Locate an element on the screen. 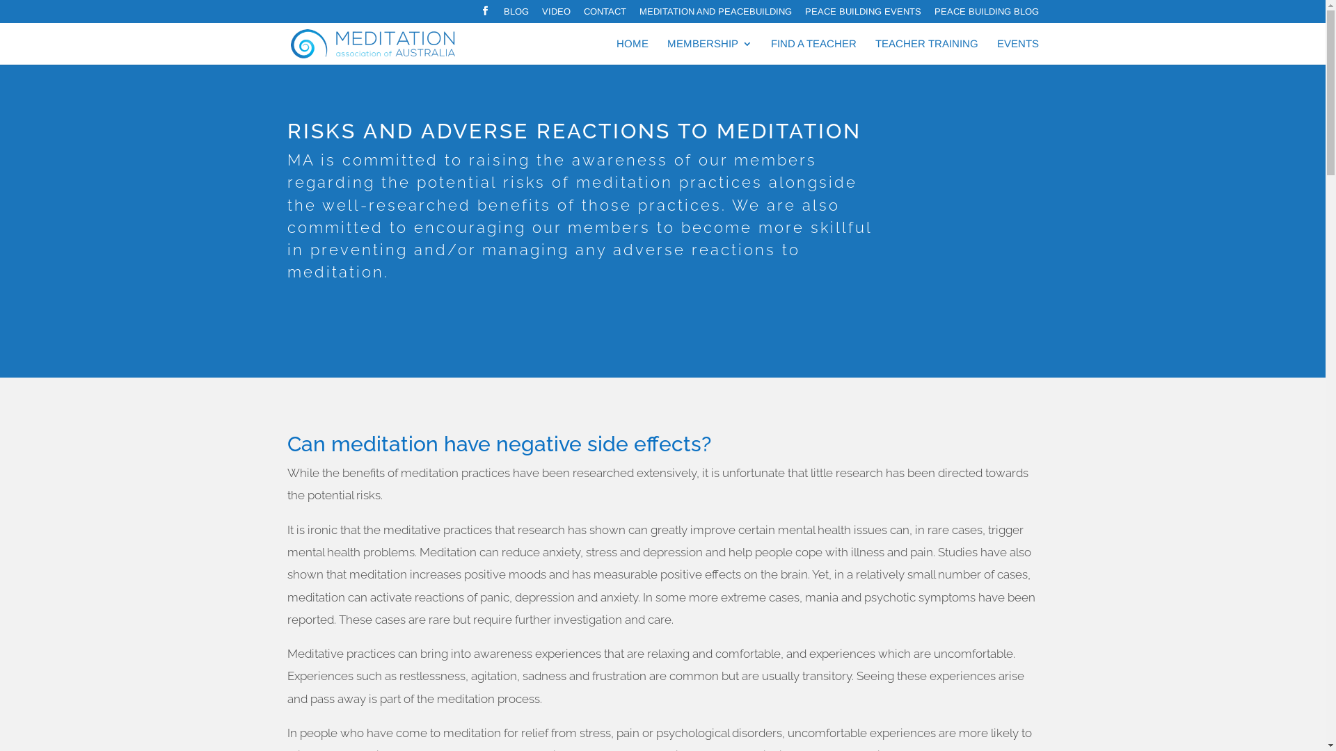  PEACE BUILDING EVENTS is located at coordinates (863, 15).